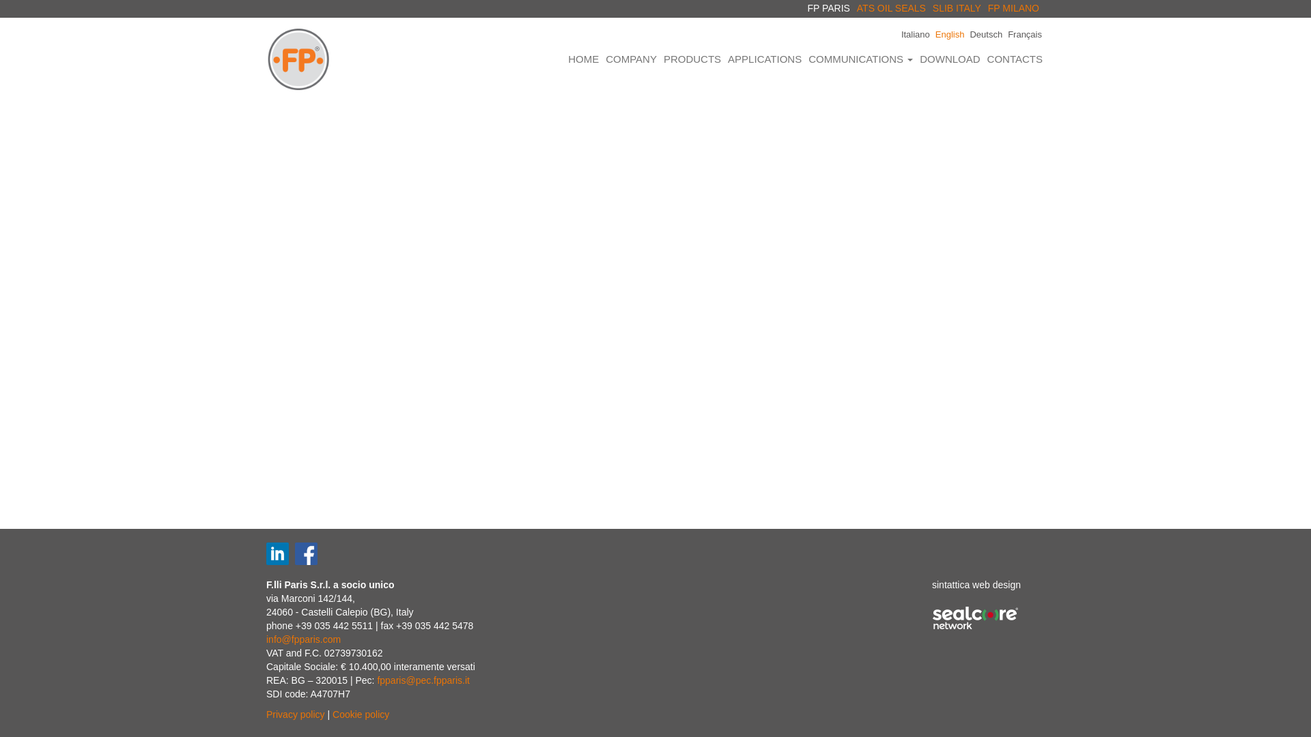 Image resolution: width=1311 pixels, height=737 pixels. What do you see at coordinates (1013, 8) in the screenshot?
I see `FP MILANO` at bounding box center [1013, 8].